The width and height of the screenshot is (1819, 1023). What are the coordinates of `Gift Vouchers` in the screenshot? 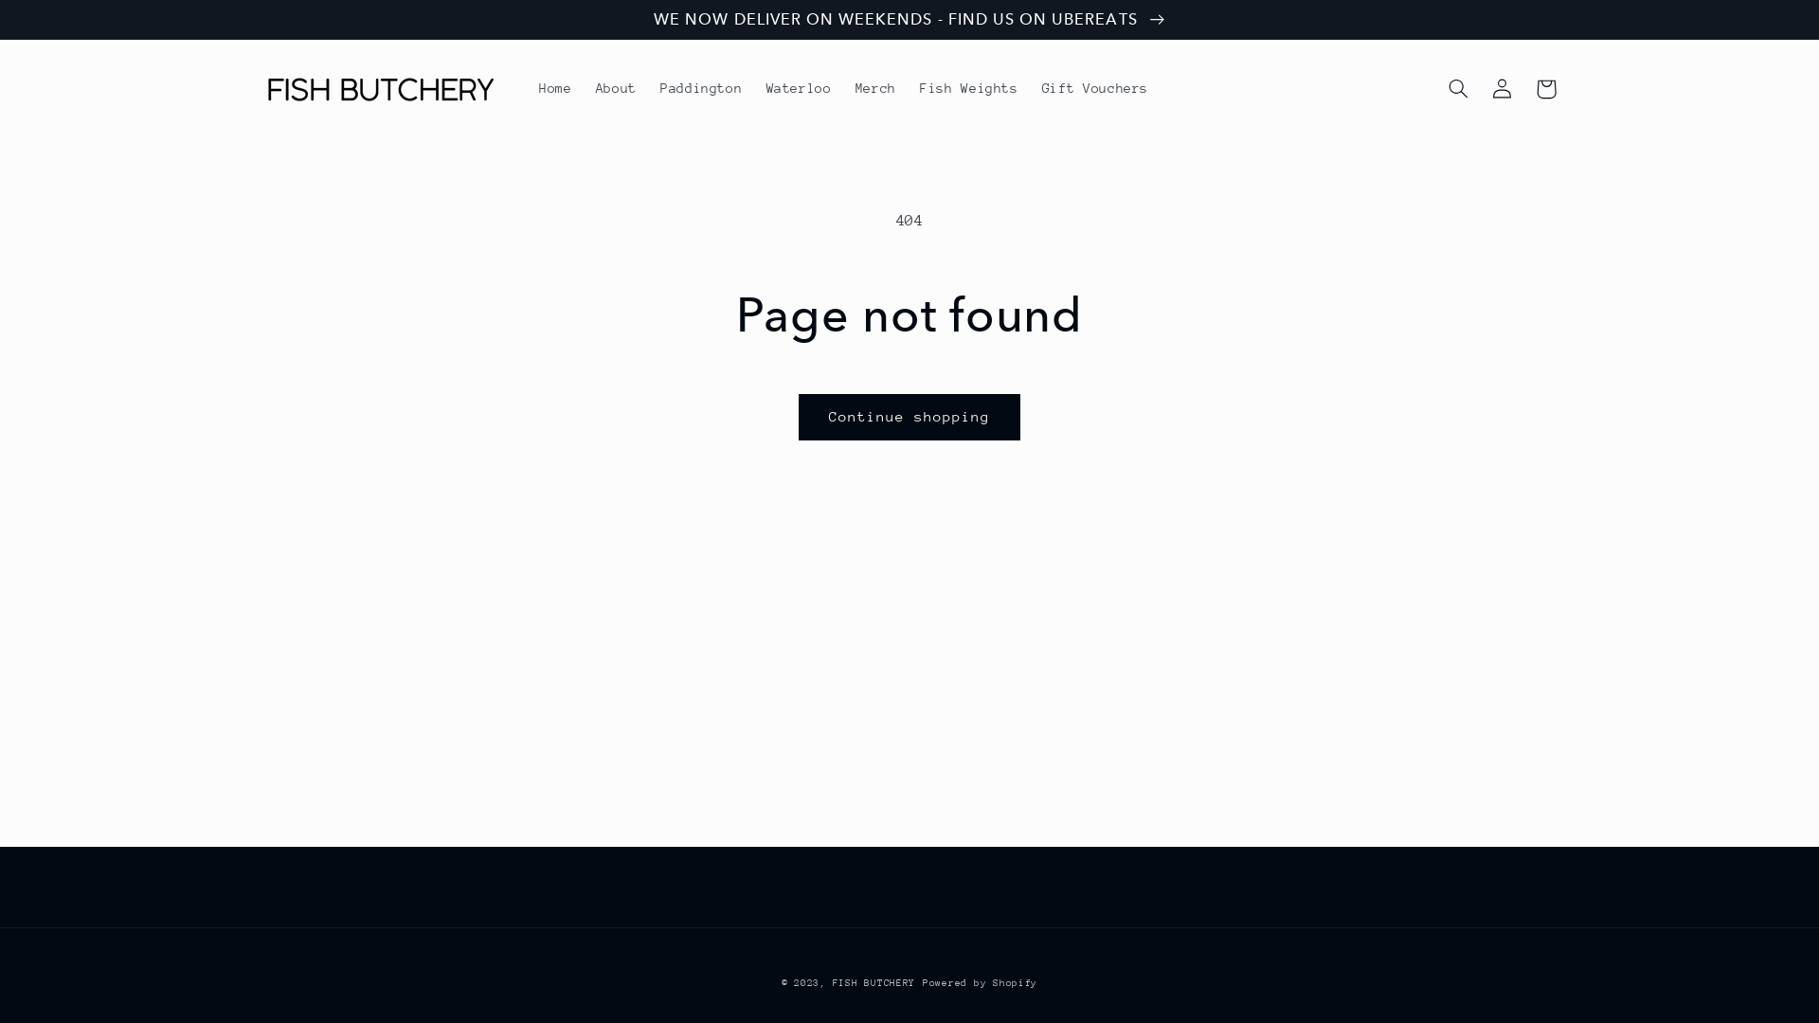 It's located at (1095, 89).